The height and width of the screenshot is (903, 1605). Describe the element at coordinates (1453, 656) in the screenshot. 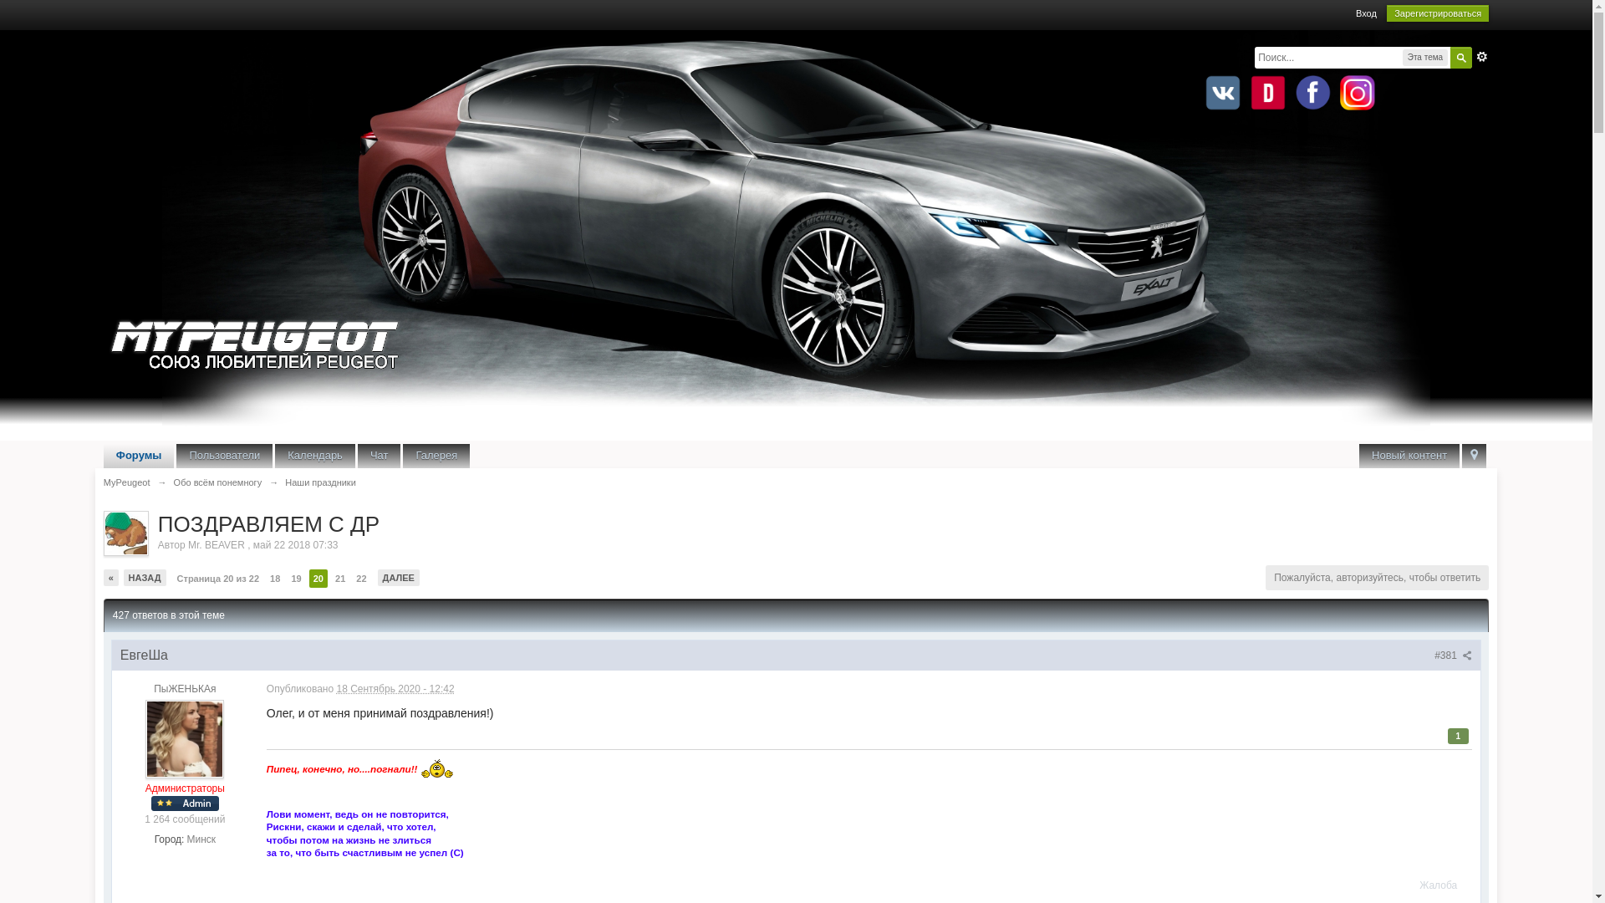

I see `#381` at that location.